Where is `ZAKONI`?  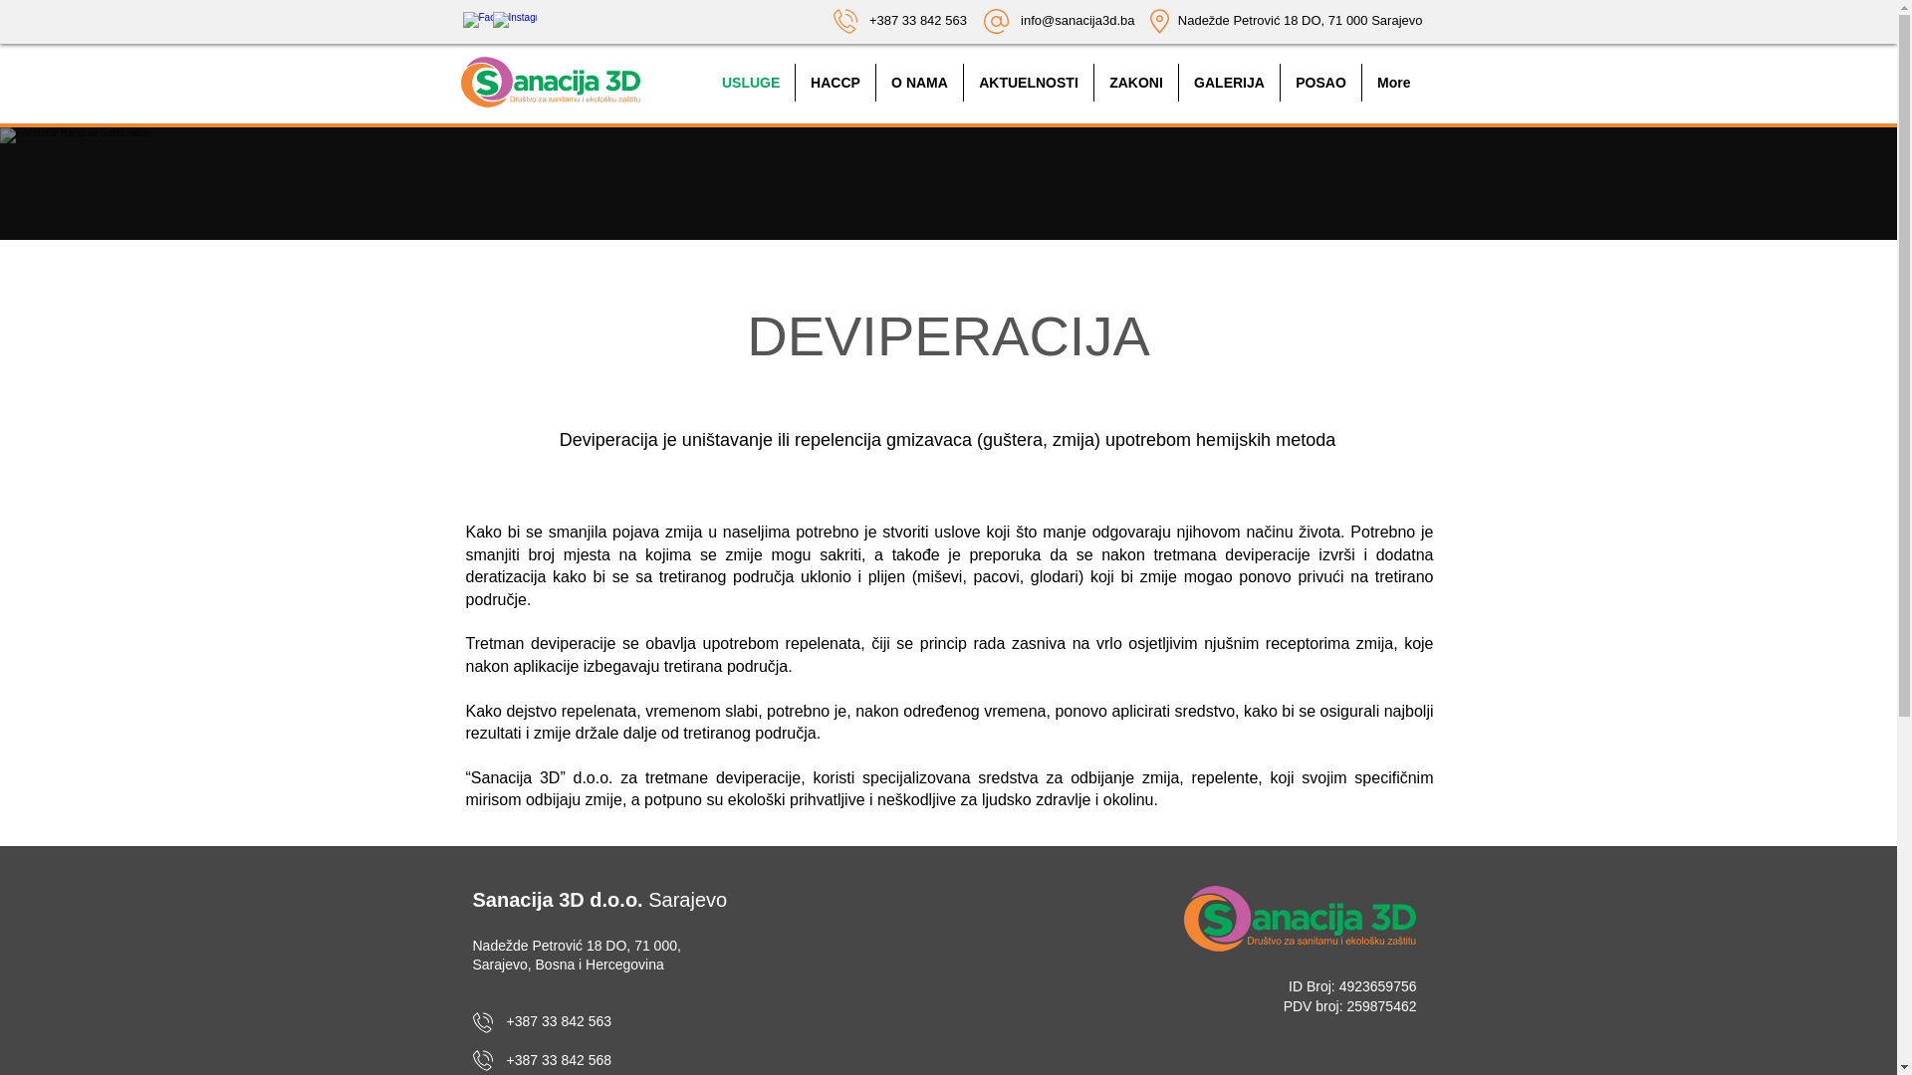
ZAKONI is located at coordinates (1136, 83).